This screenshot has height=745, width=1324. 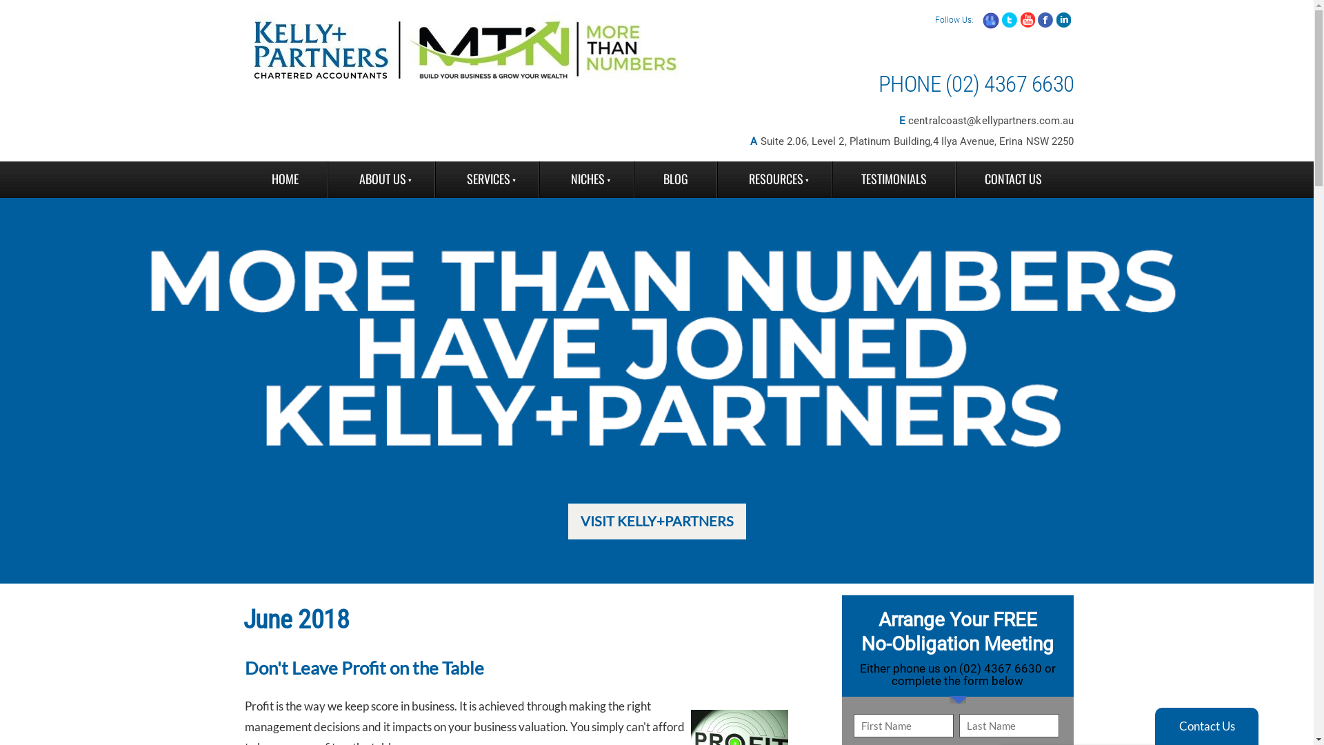 What do you see at coordinates (586, 179) in the screenshot?
I see `NICHES` at bounding box center [586, 179].